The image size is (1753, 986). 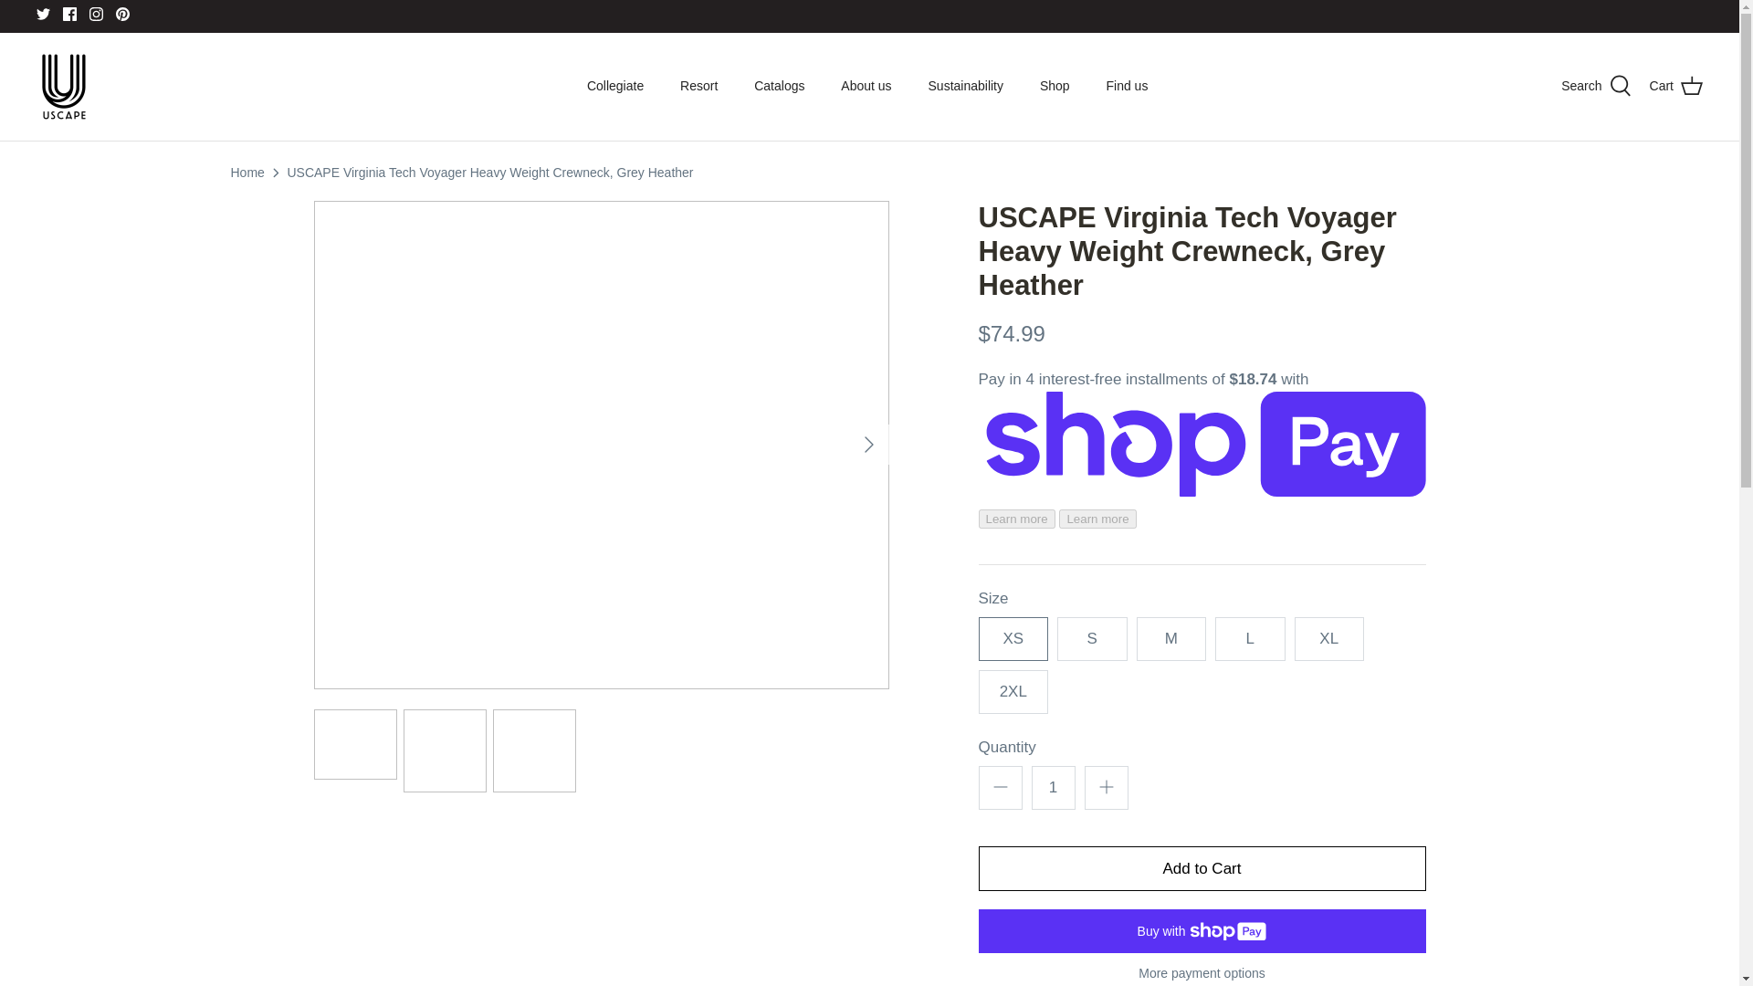 I want to click on Twitter, so click(x=44, y=13).